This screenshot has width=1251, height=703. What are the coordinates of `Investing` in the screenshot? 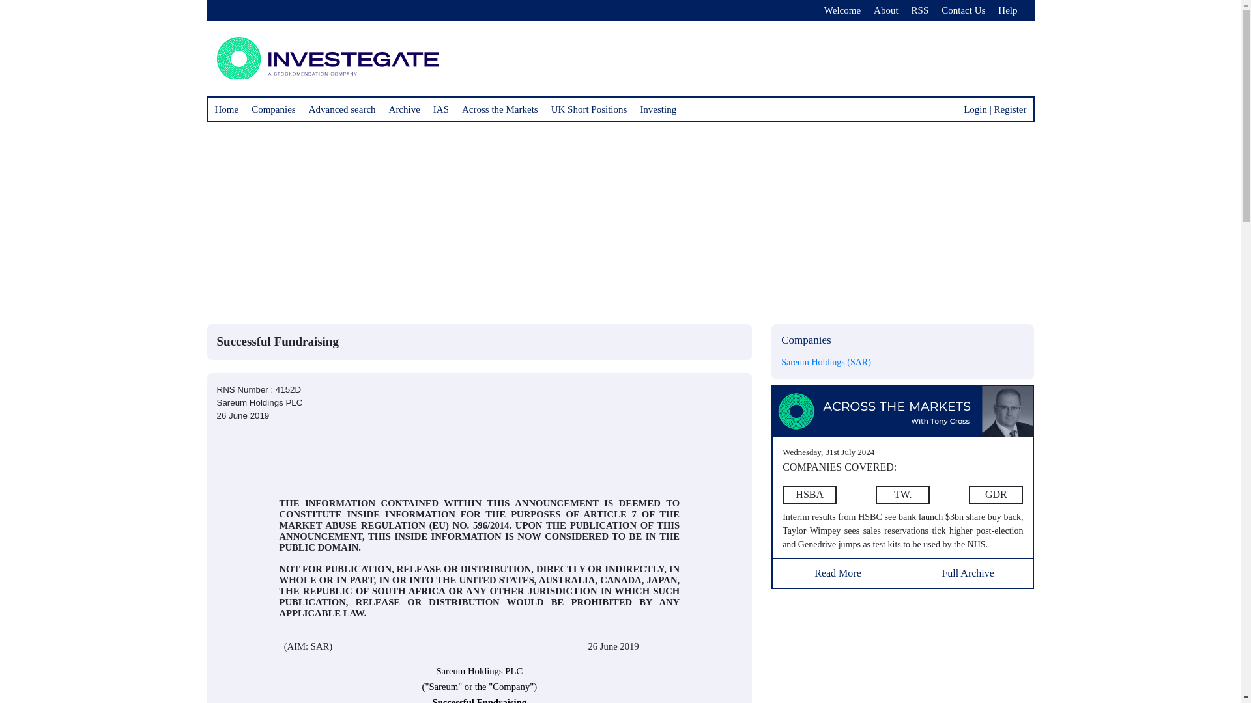 It's located at (658, 109).